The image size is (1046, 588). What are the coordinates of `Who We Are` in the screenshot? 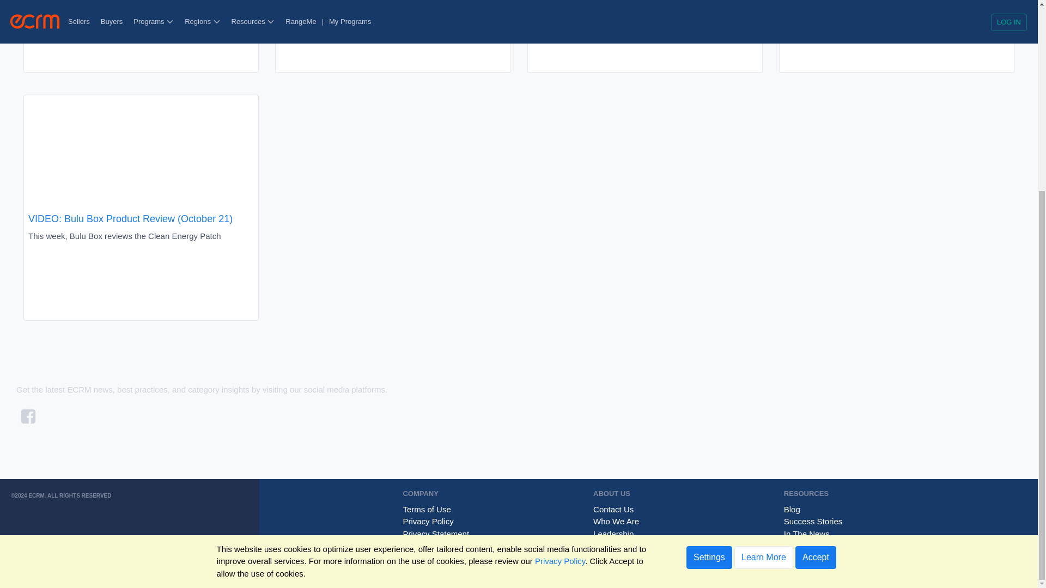 It's located at (620, 521).